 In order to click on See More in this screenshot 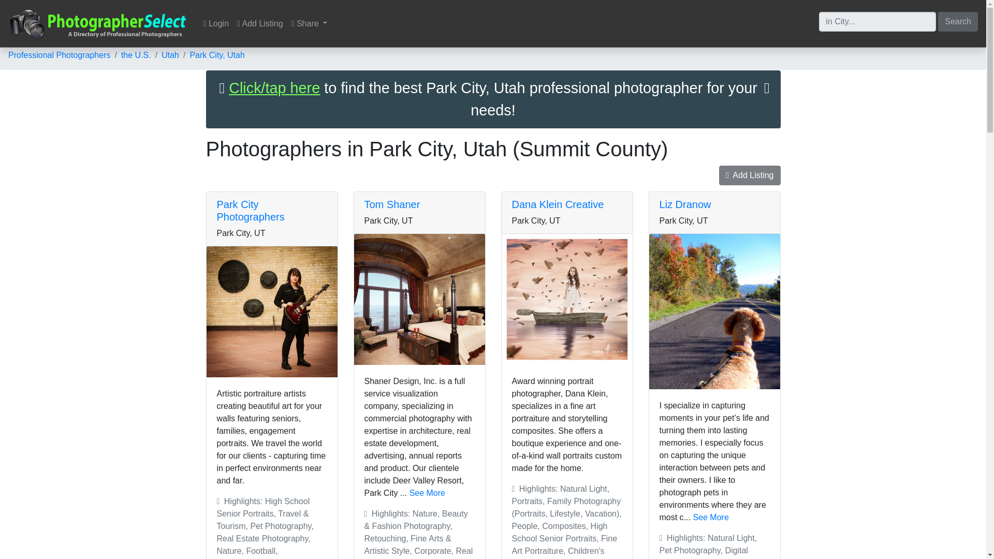, I will do `click(710, 517)`.